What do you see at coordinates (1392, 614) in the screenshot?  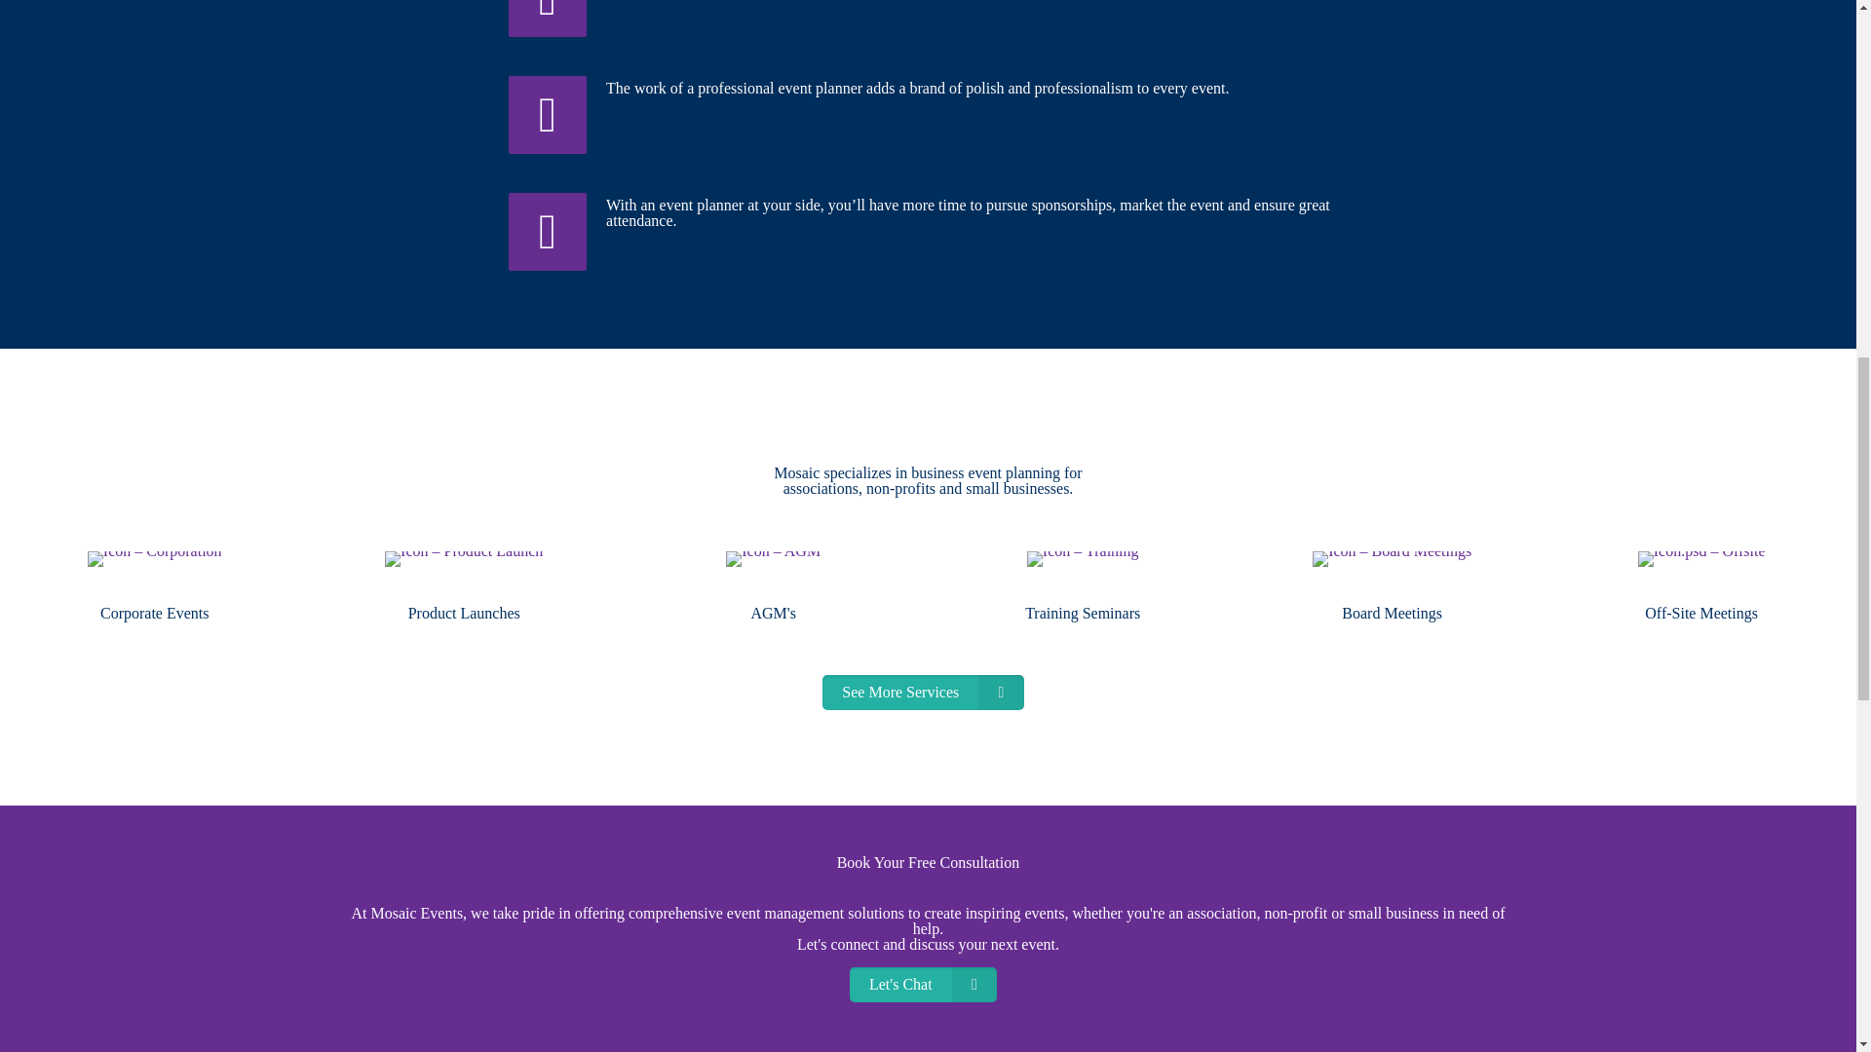 I see `Board Meetings` at bounding box center [1392, 614].